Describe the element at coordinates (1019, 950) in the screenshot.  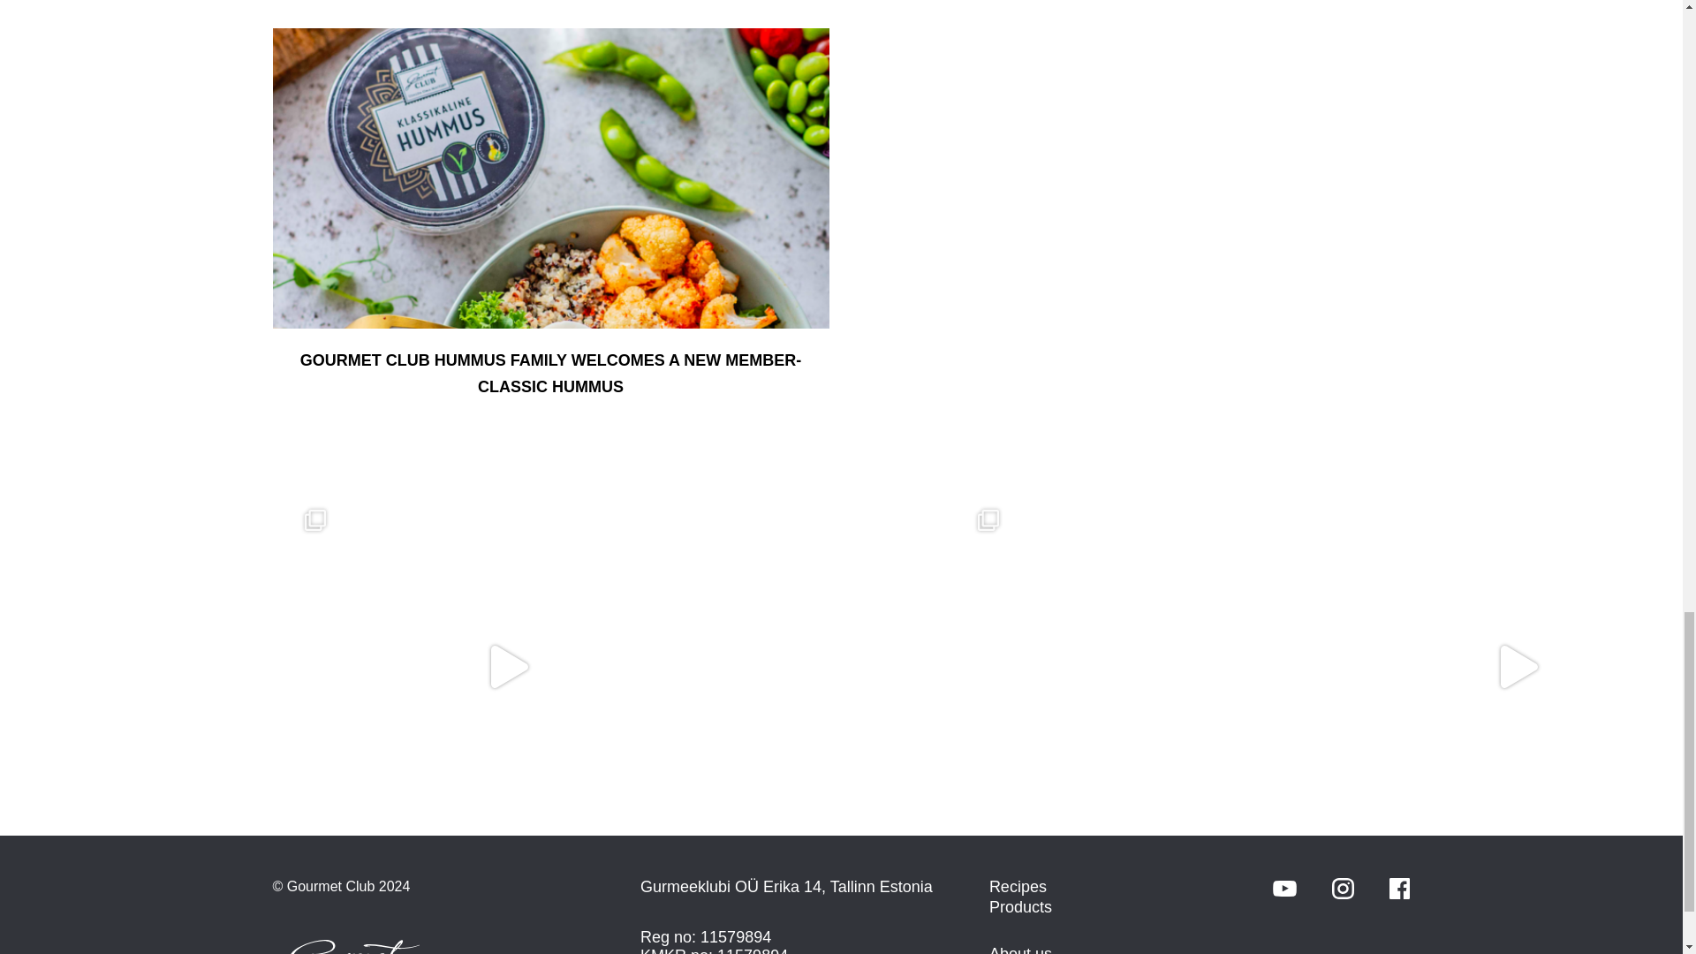
I see `About us` at that location.